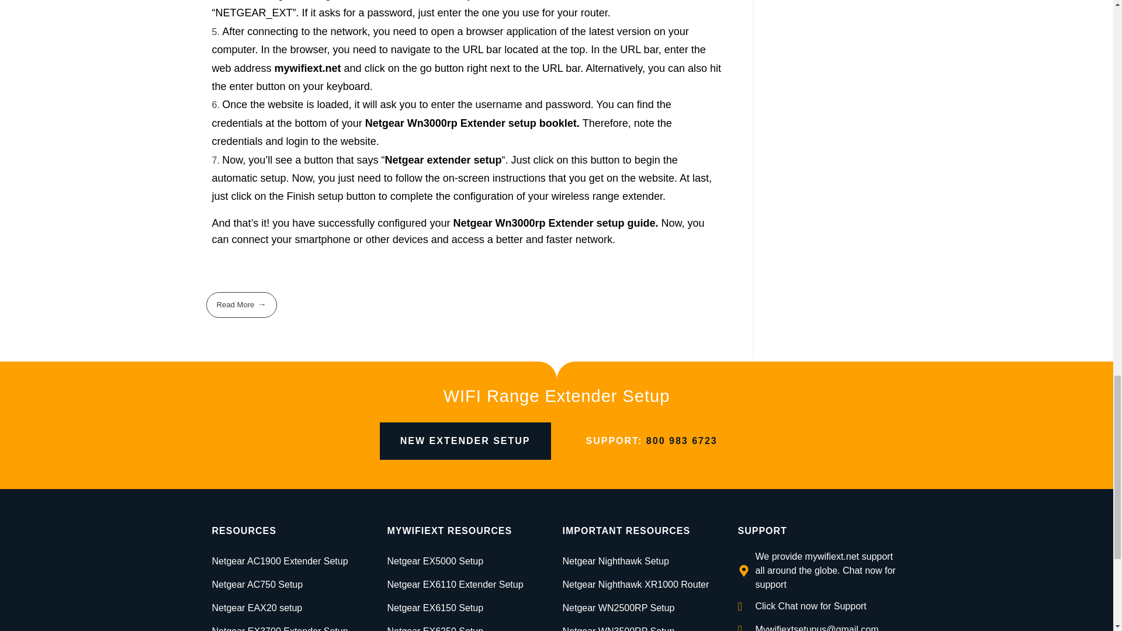 The image size is (1122, 631). What do you see at coordinates (307, 68) in the screenshot?
I see `mywifiext.net` at bounding box center [307, 68].